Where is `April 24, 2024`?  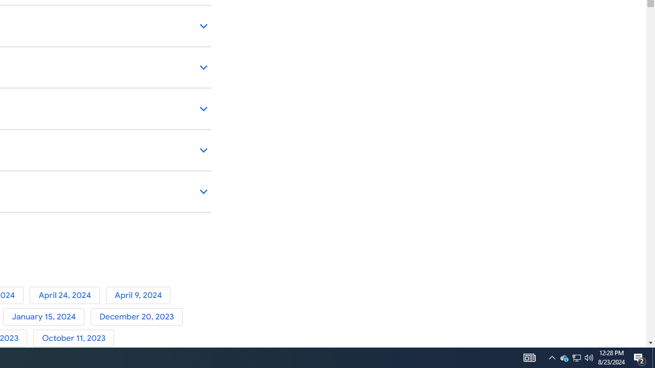
April 24, 2024 is located at coordinates (68, 295).